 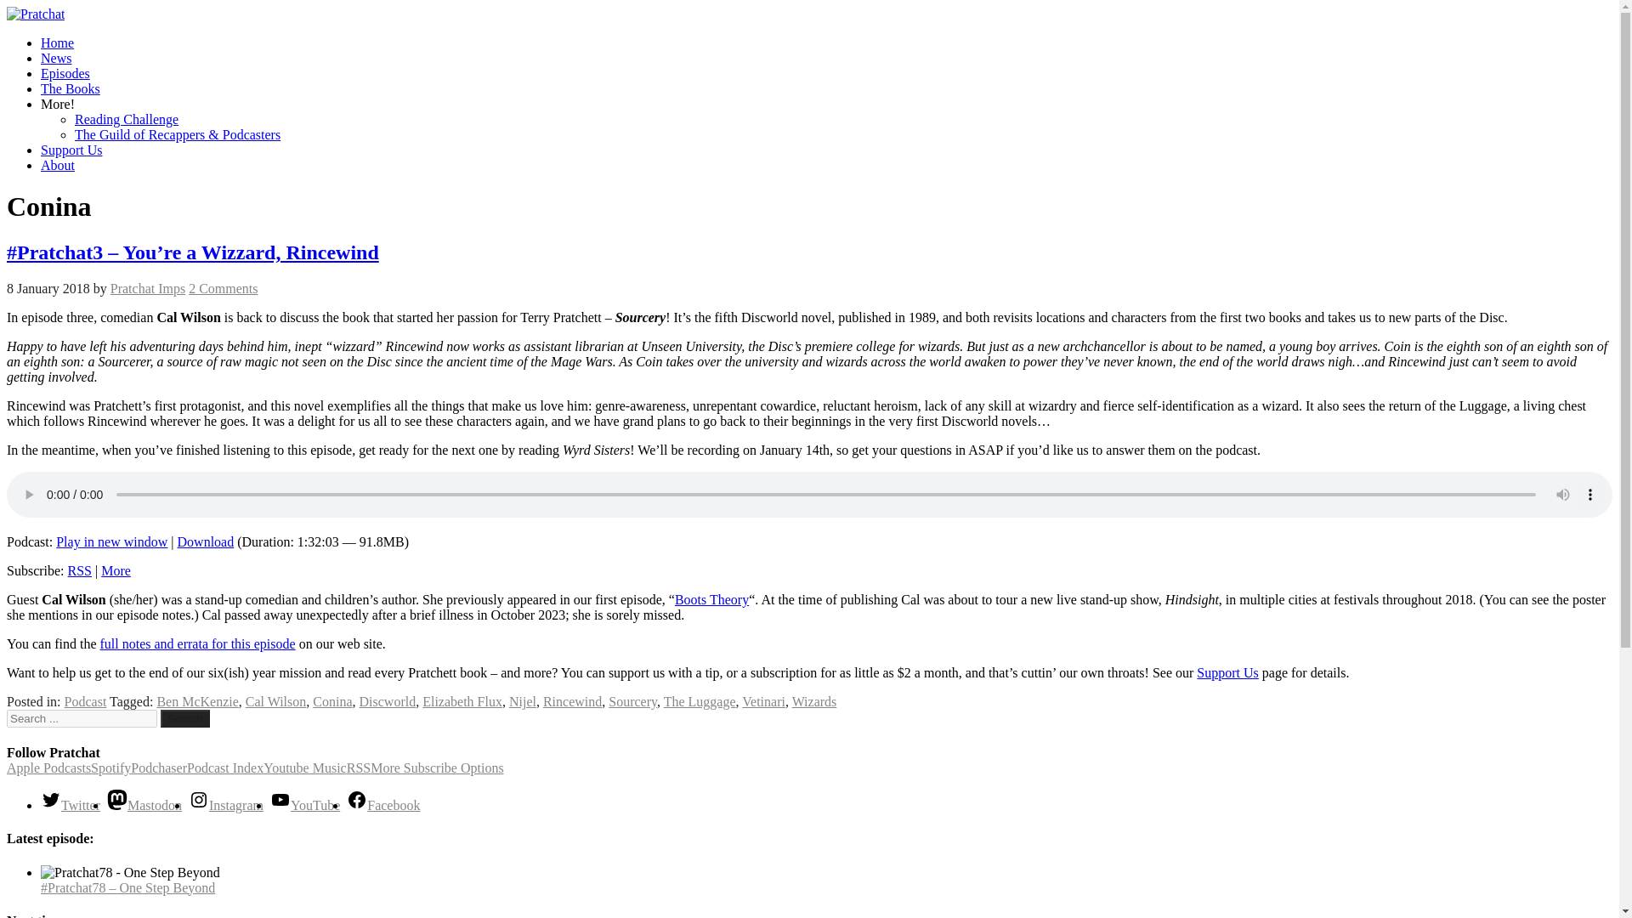 What do you see at coordinates (275, 700) in the screenshot?
I see `Cal Wilson` at bounding box center [275, 700].